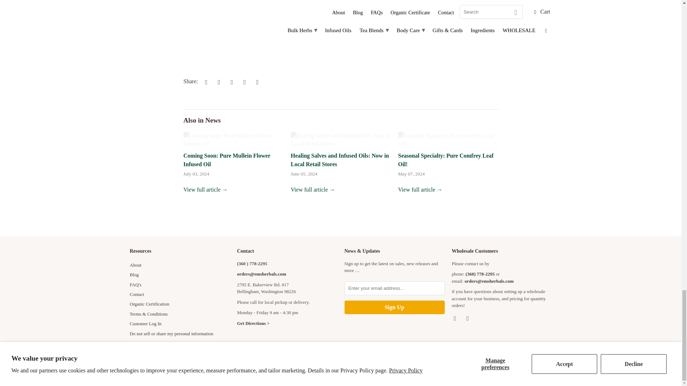  What do you see at coordinates (230, 81) in the screenshot?
I see `Share this on Pinterest` at bounding box center [230, 81].